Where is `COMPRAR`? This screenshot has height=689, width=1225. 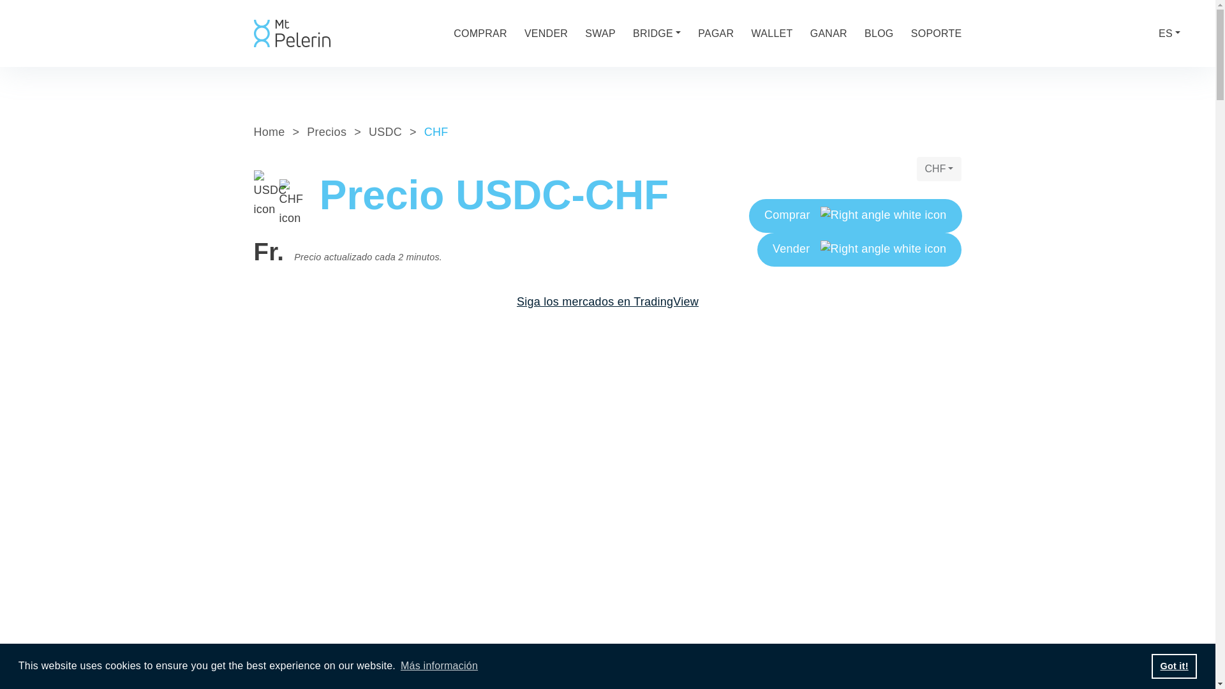
COMPRAR is located at coordinates (480, 29).